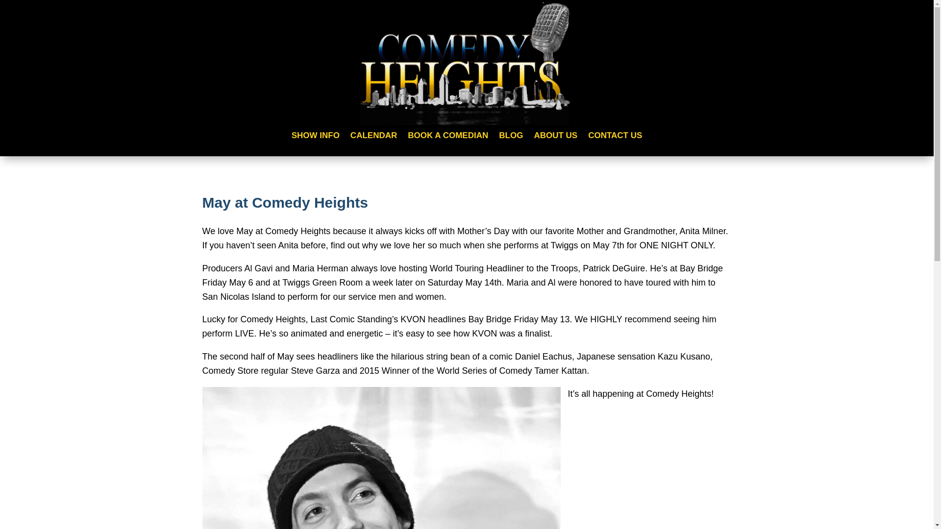  Describe the element at coordinates (373, 137) in the screenshot. I see `CALENDAR` at that location.